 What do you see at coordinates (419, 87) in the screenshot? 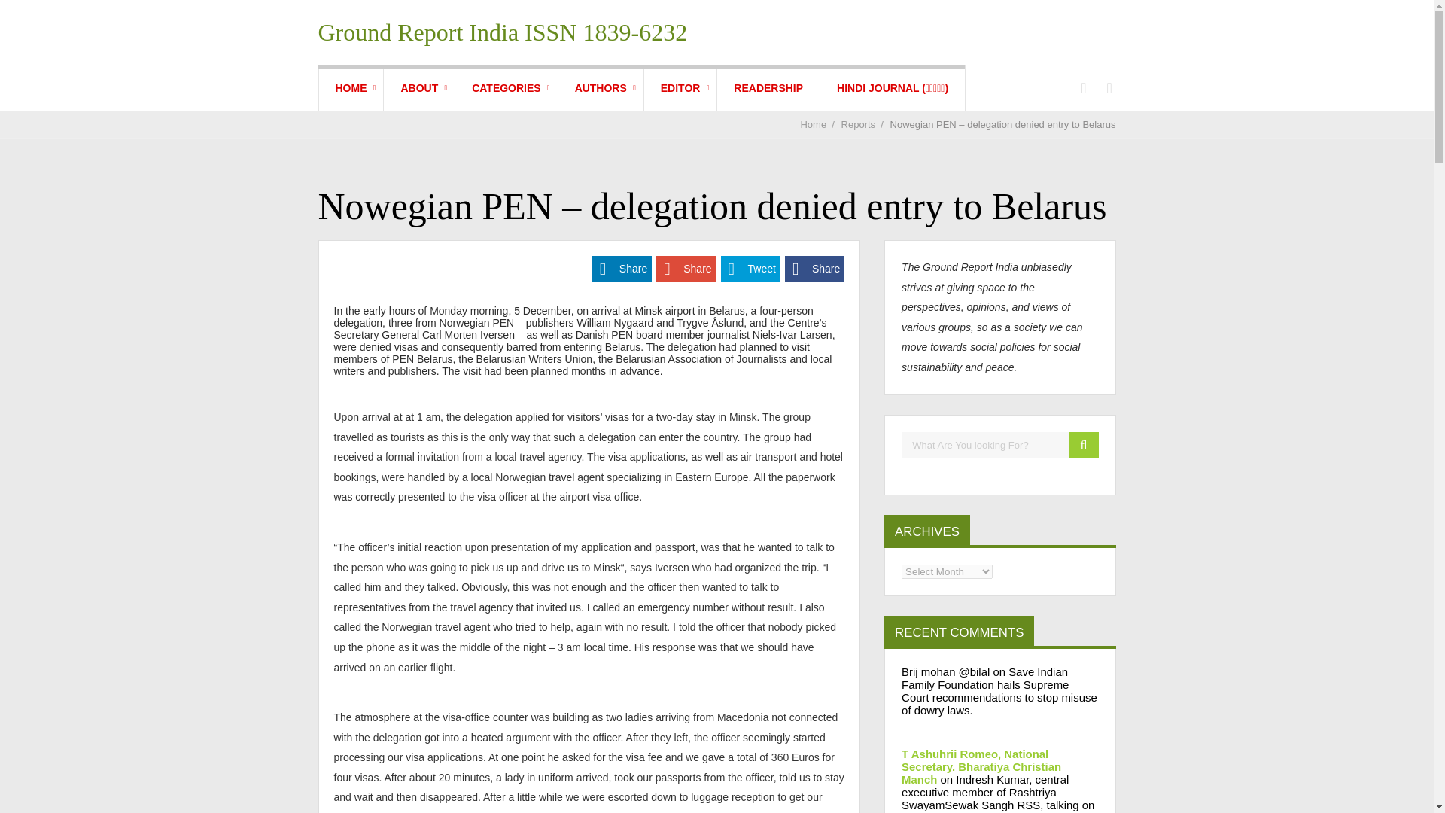
I see `ABOUT` at bounding box center [419, 87].